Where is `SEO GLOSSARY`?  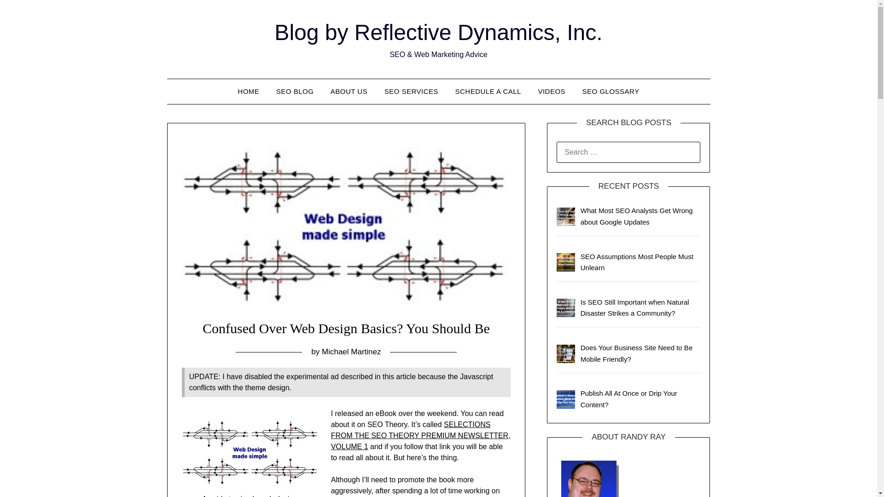 SEO GLOSSARY is located at coordinates (611, 91).